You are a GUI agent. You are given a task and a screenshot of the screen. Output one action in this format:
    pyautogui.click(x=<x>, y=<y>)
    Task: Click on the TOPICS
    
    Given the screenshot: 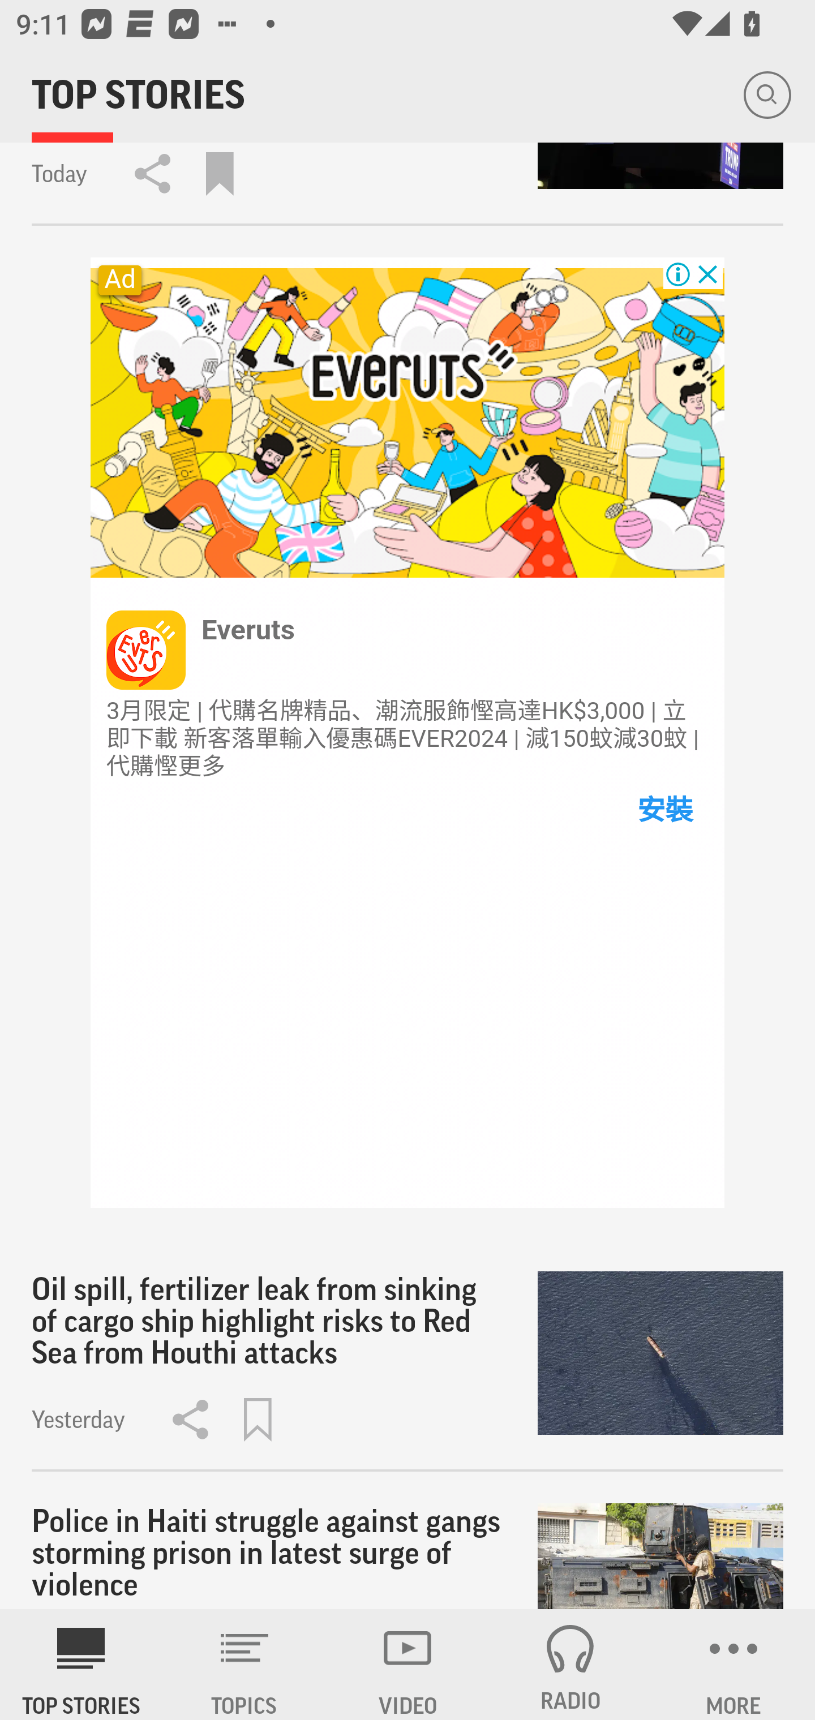 What is the action you would take?
    pyautogui.click(x=244, y=1665)
    